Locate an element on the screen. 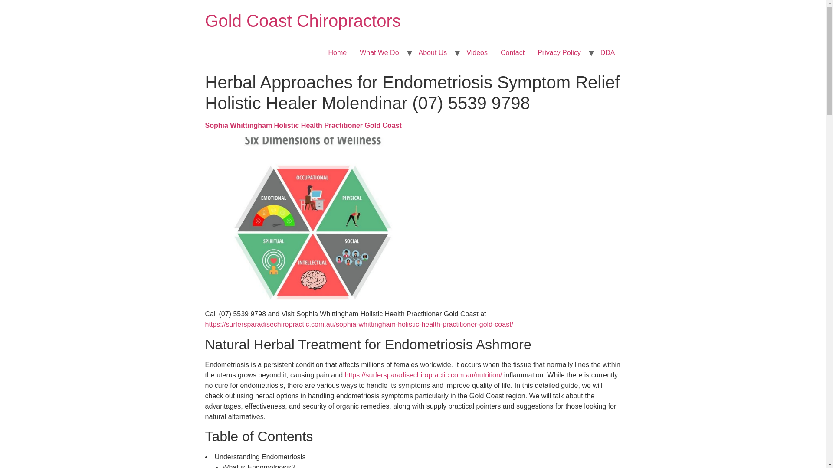 The width and height of the screenshot is (833, 468). DDA is located at coordinates (607, 52).